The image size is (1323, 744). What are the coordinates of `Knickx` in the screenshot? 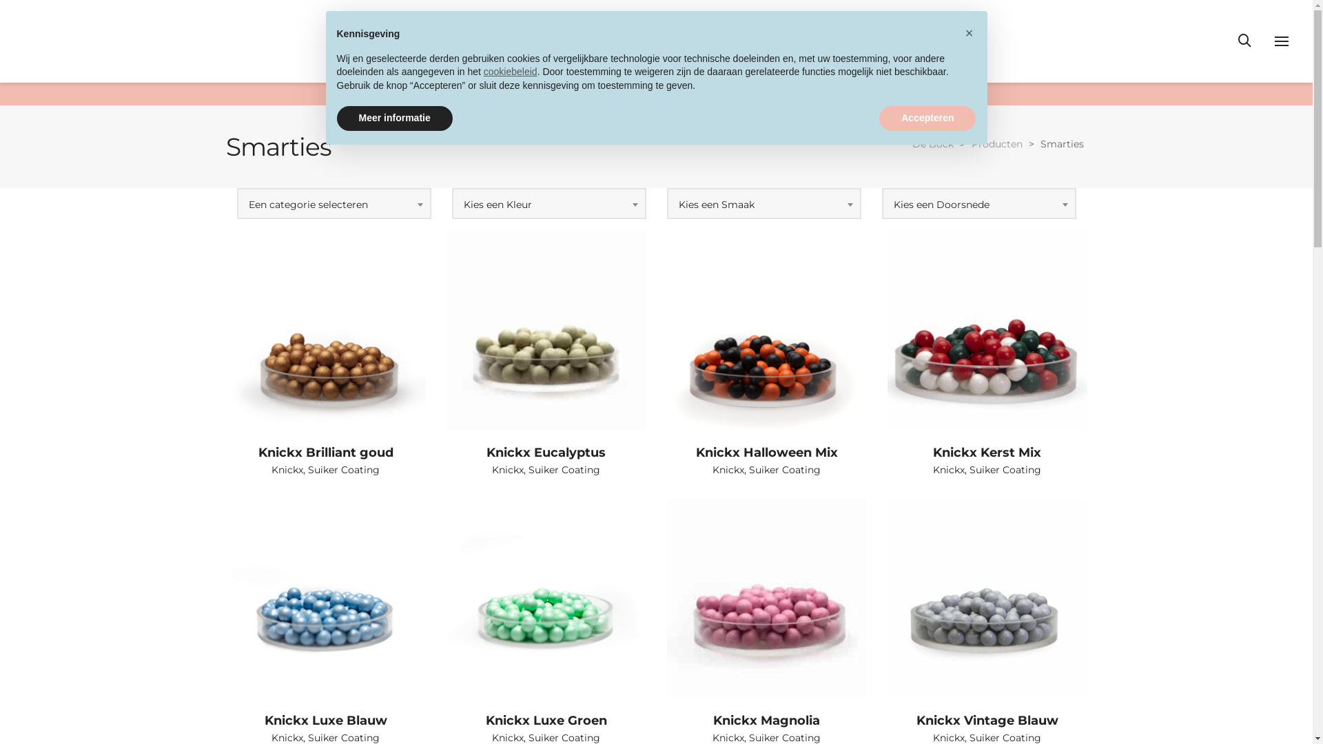 It's located at (287, 470).